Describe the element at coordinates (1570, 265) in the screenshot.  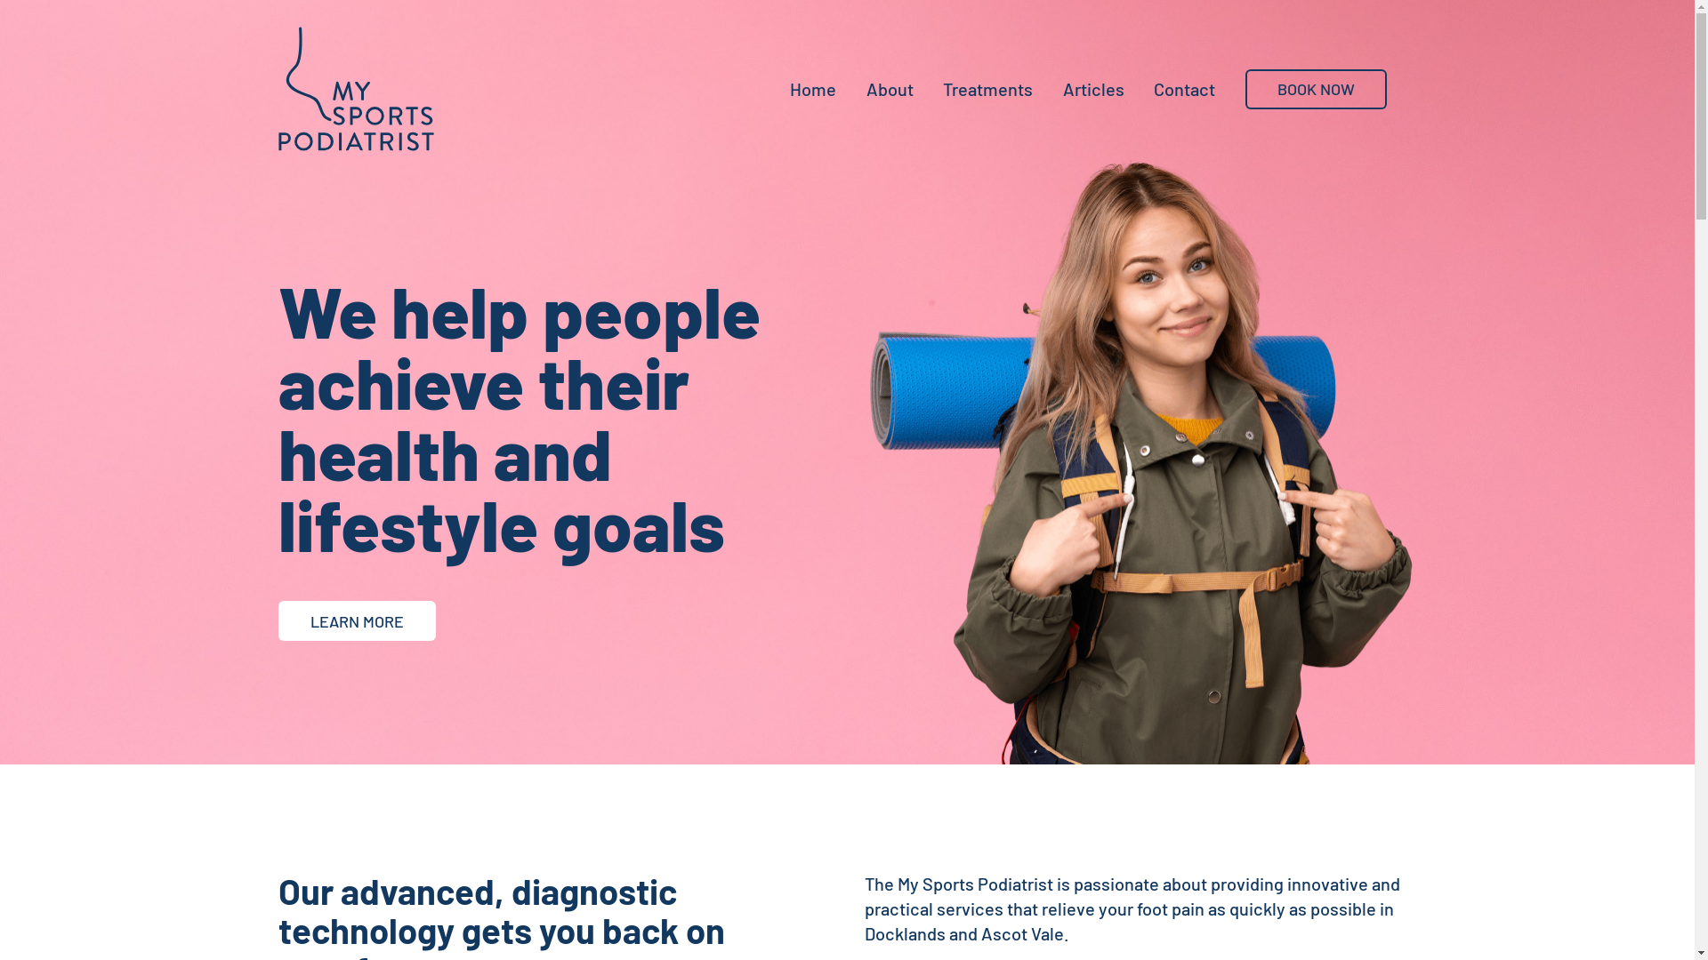
I see `About` at that location.